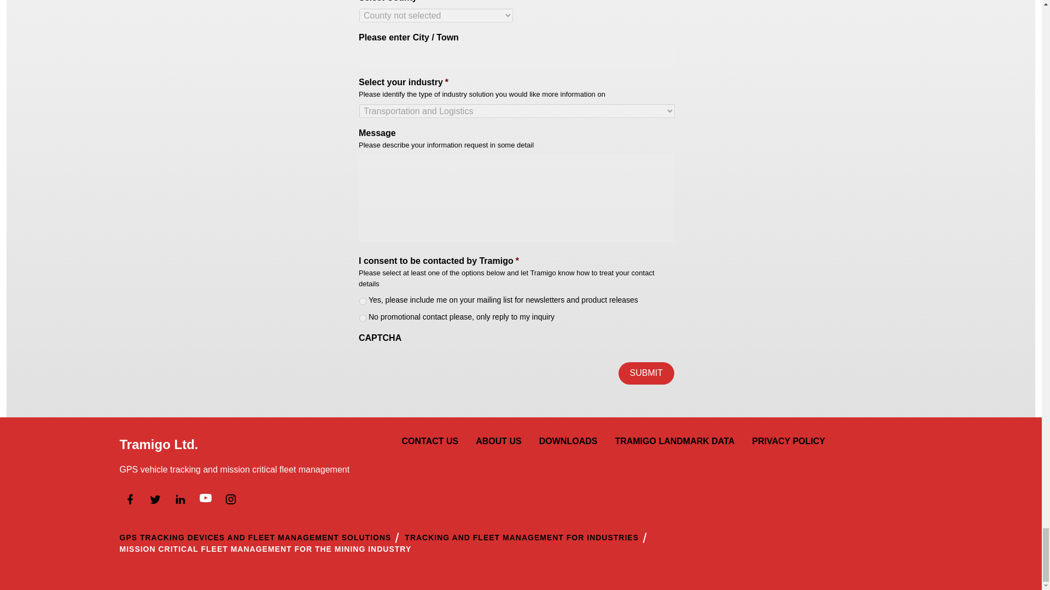 The width and height of the screenshot is (1050, 590). I want to click on Submit, so click(646, 373).